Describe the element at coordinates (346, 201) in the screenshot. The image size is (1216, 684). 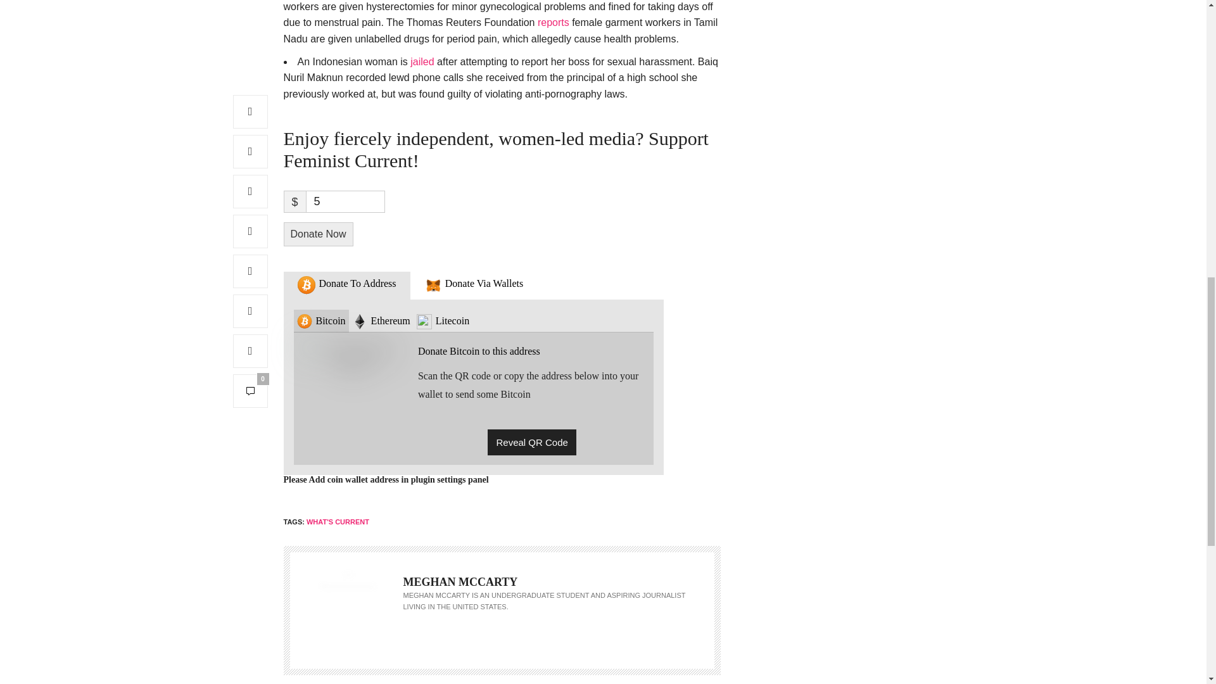
I see `5` at that location.